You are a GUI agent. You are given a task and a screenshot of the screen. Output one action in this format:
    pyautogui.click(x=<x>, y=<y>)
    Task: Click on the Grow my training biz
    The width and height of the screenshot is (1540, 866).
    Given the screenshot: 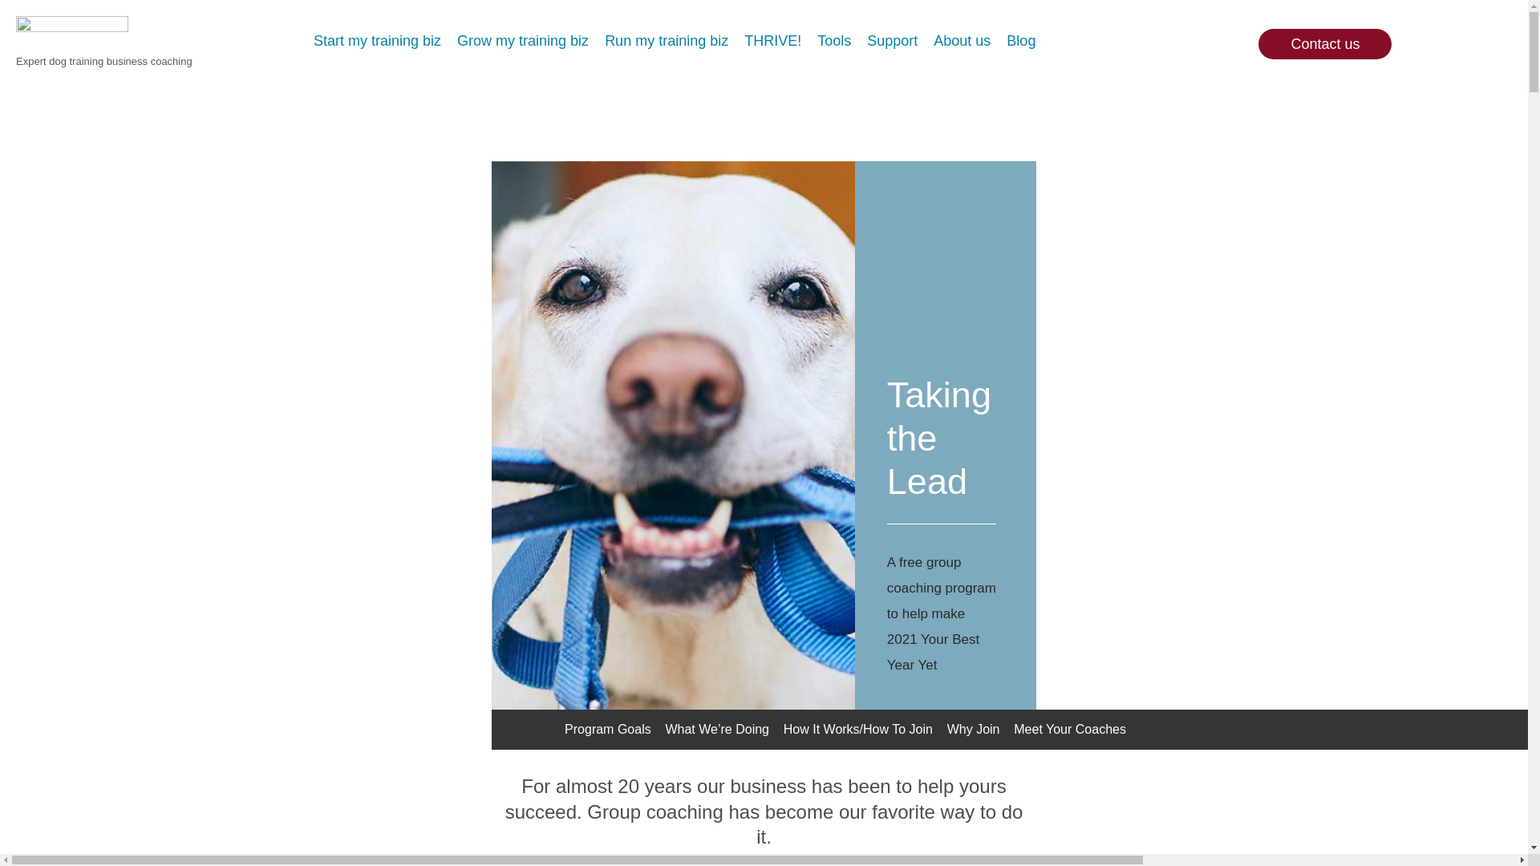 What is the action you would take?
    pyautogui.click(x=523, y=39)
    